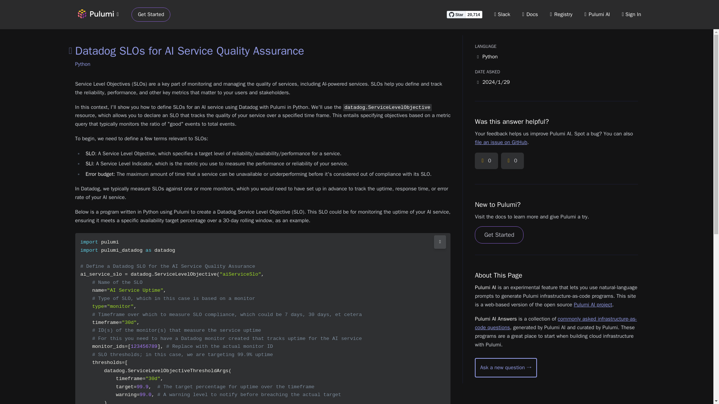 The height and width of the screenshot is (404, 719). What do you see at coordinates (456, 14) in the screenshot?
I see ` Star` at bounding box center [456, 14].